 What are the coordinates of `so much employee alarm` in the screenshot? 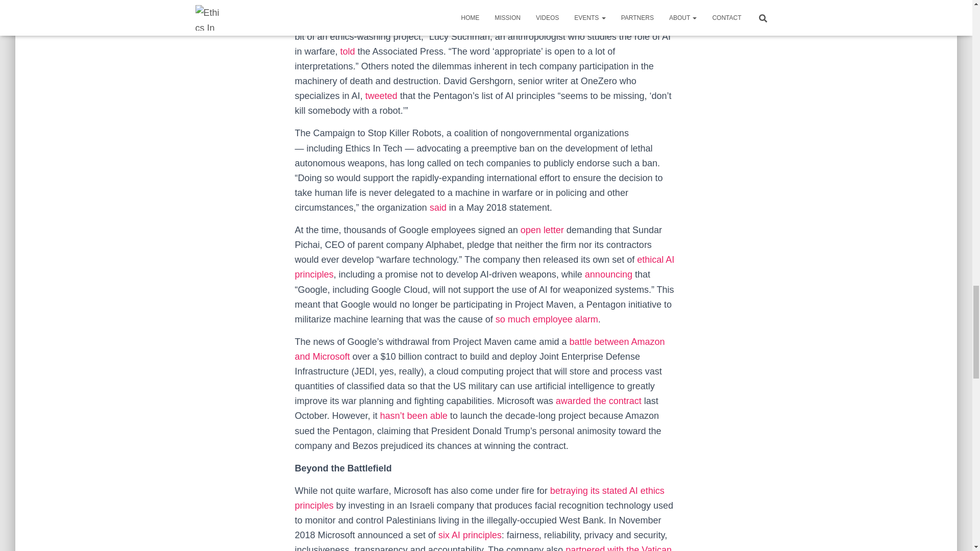 It's located at (547, 319).